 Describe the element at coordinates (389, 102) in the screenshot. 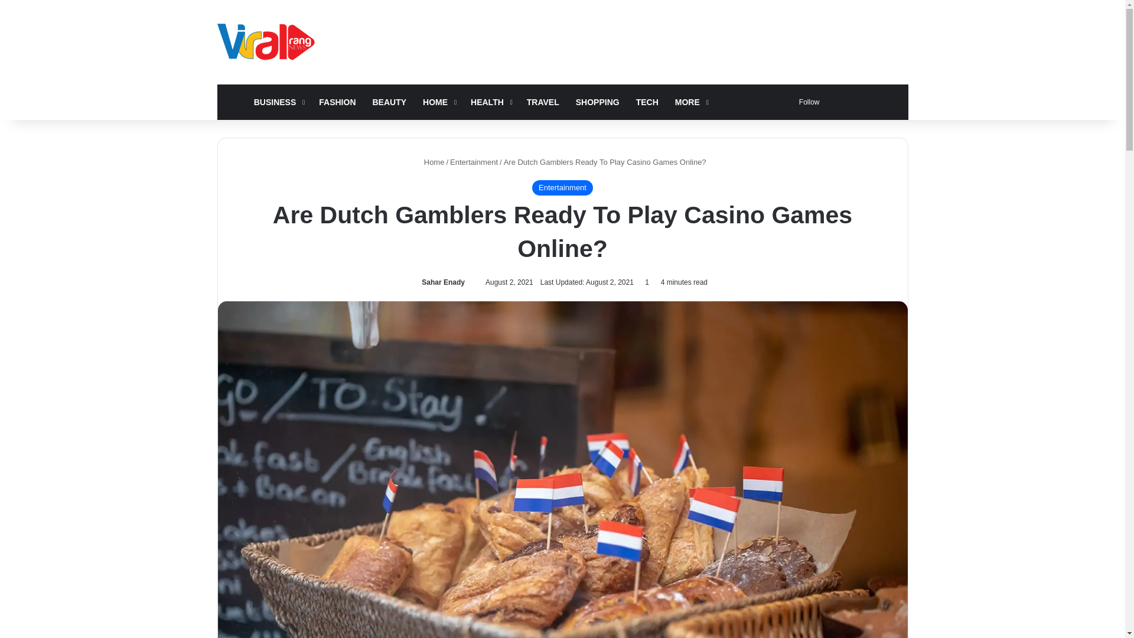

I see `BEAUTY` at that location.